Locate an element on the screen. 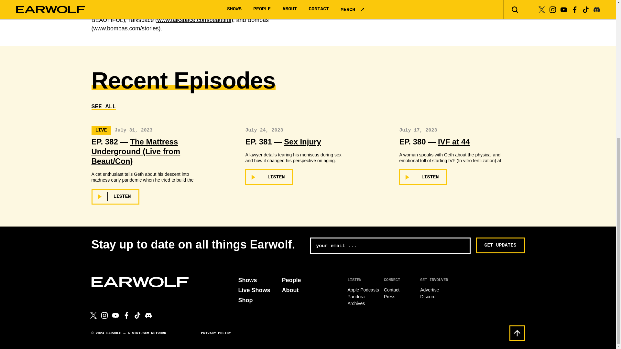 Image resolution: width=621 pixels, height=349 pixels. SEE ALL is located at coordinates (103, 107).